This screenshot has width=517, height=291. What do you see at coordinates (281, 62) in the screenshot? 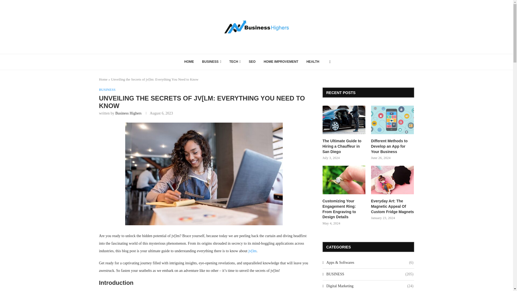
I see `HOME IMPROVEMENT` at bounding box center [281, 62].